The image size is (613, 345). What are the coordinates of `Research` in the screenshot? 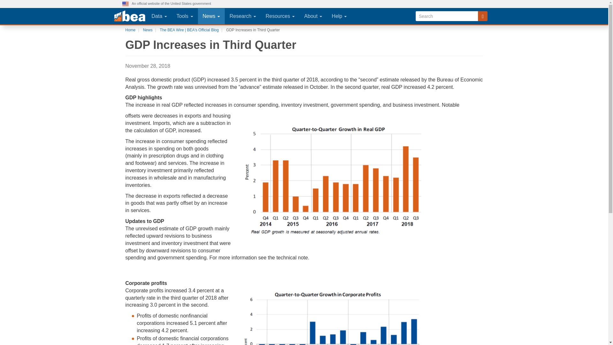 It's located at (243, 16).